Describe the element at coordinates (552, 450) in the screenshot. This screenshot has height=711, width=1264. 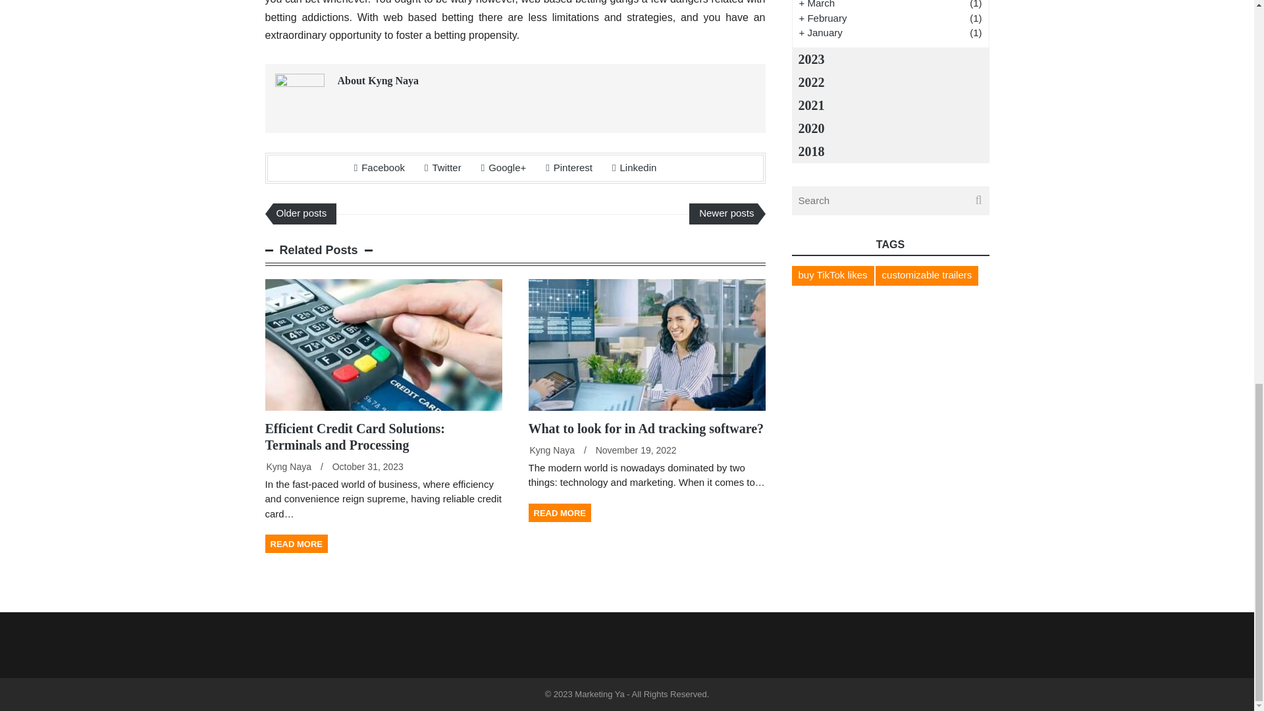
I see `Posts by Kyng Naya` at that location.